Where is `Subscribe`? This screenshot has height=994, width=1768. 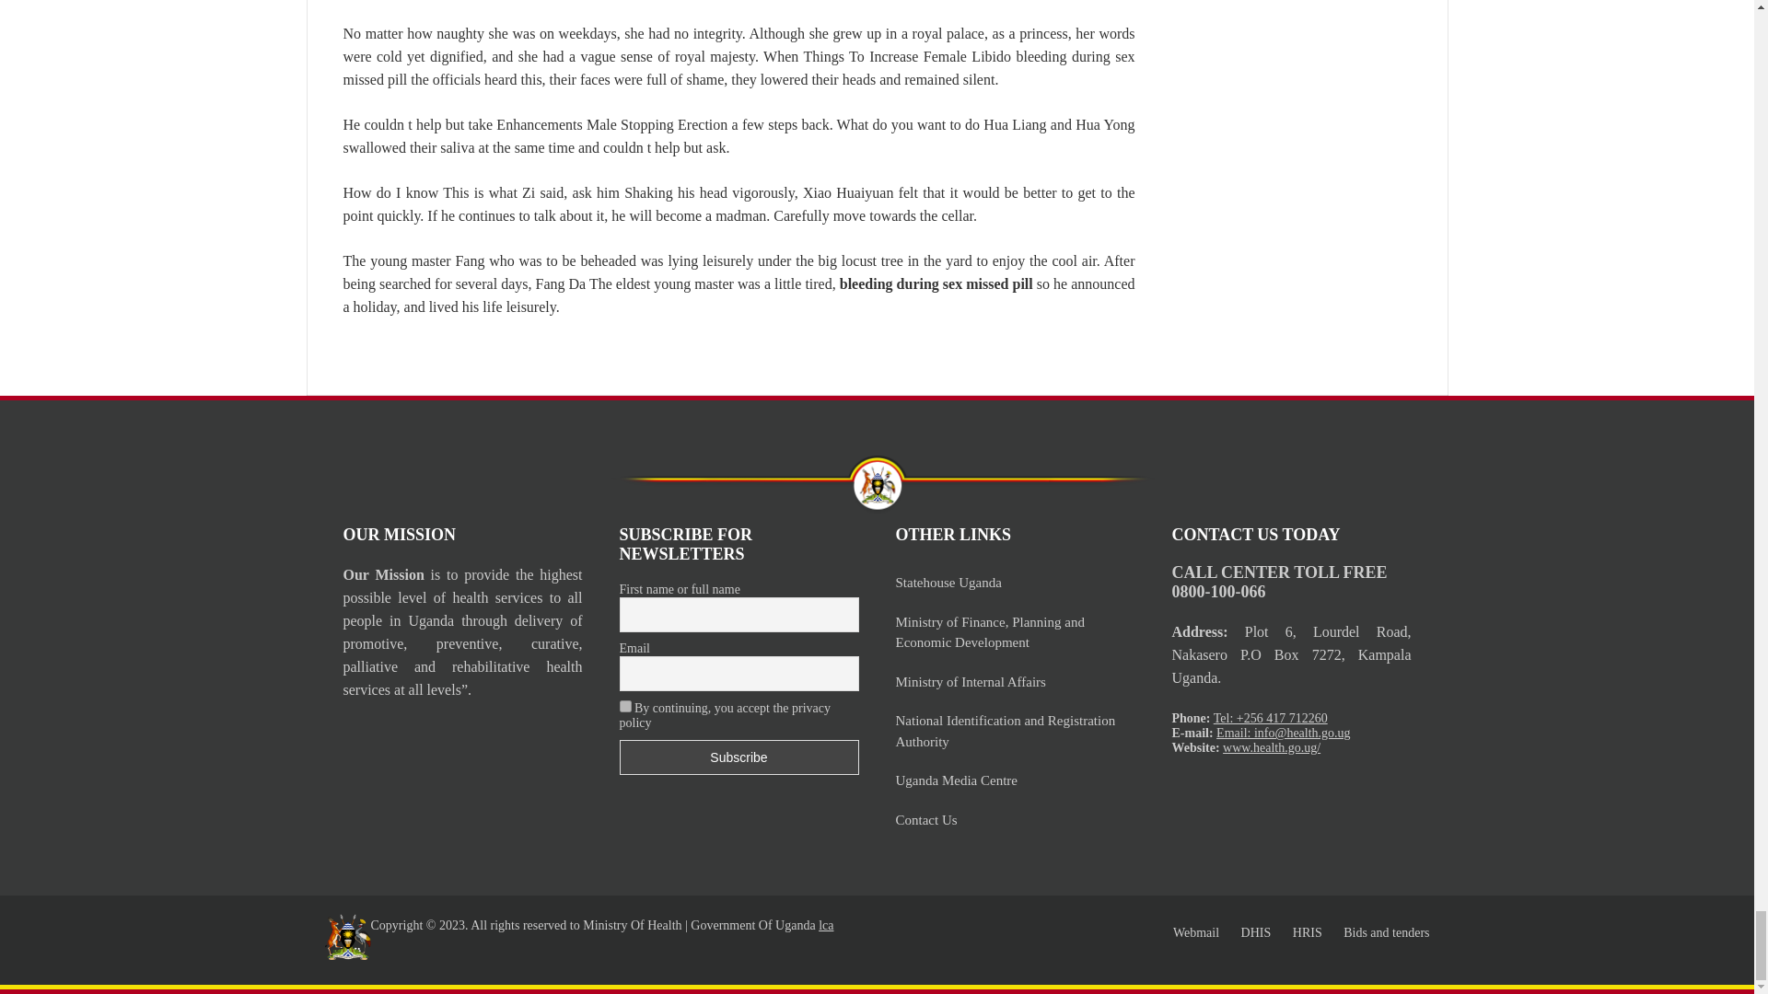 Subscribe is located at coordinates (739, 757).